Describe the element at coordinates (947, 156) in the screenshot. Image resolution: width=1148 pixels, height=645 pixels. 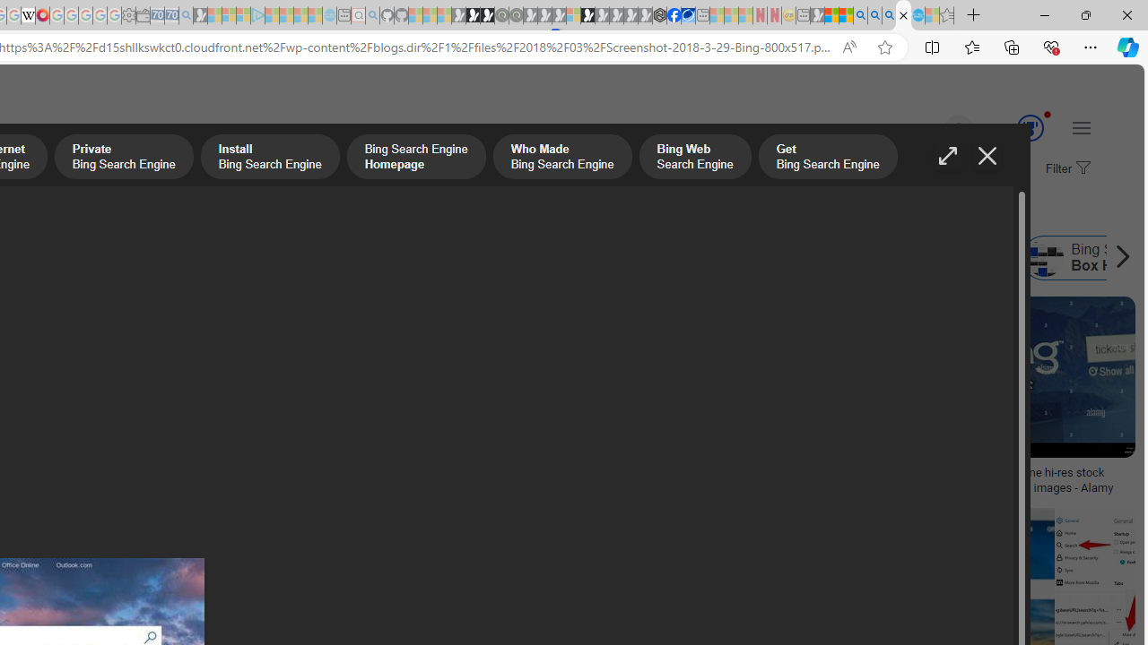
I see `Full screen` at that location.